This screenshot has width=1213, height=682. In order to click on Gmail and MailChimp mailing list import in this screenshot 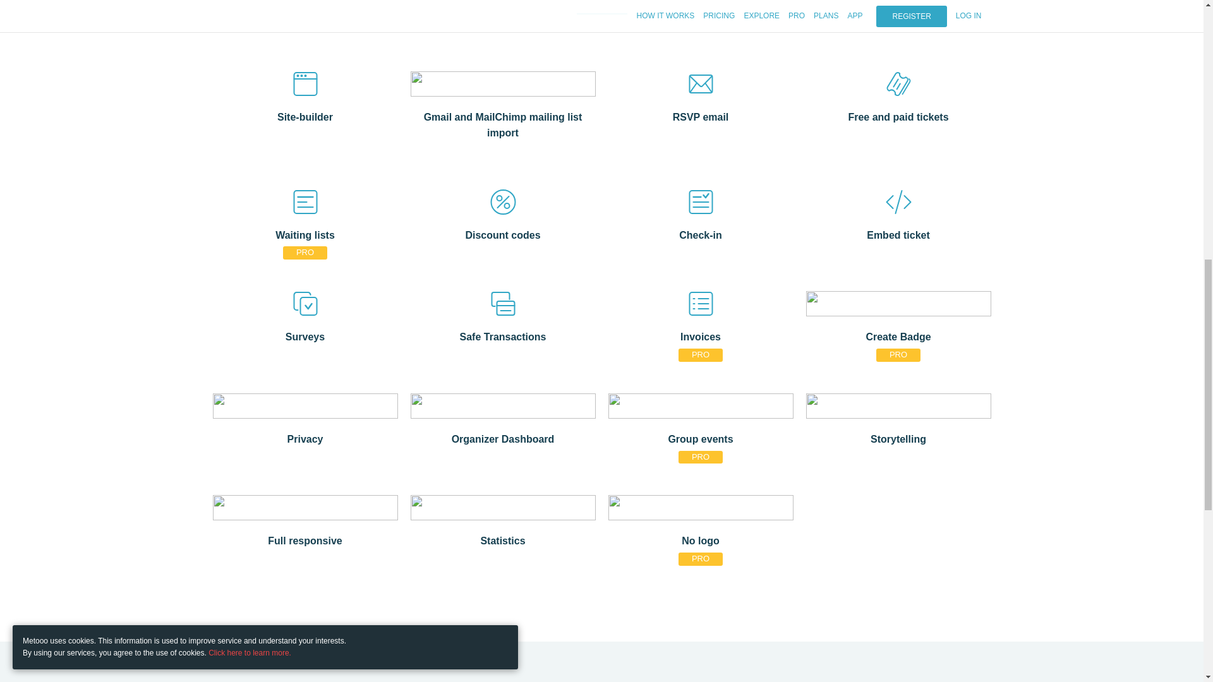, I will do `click(503, 123)`.